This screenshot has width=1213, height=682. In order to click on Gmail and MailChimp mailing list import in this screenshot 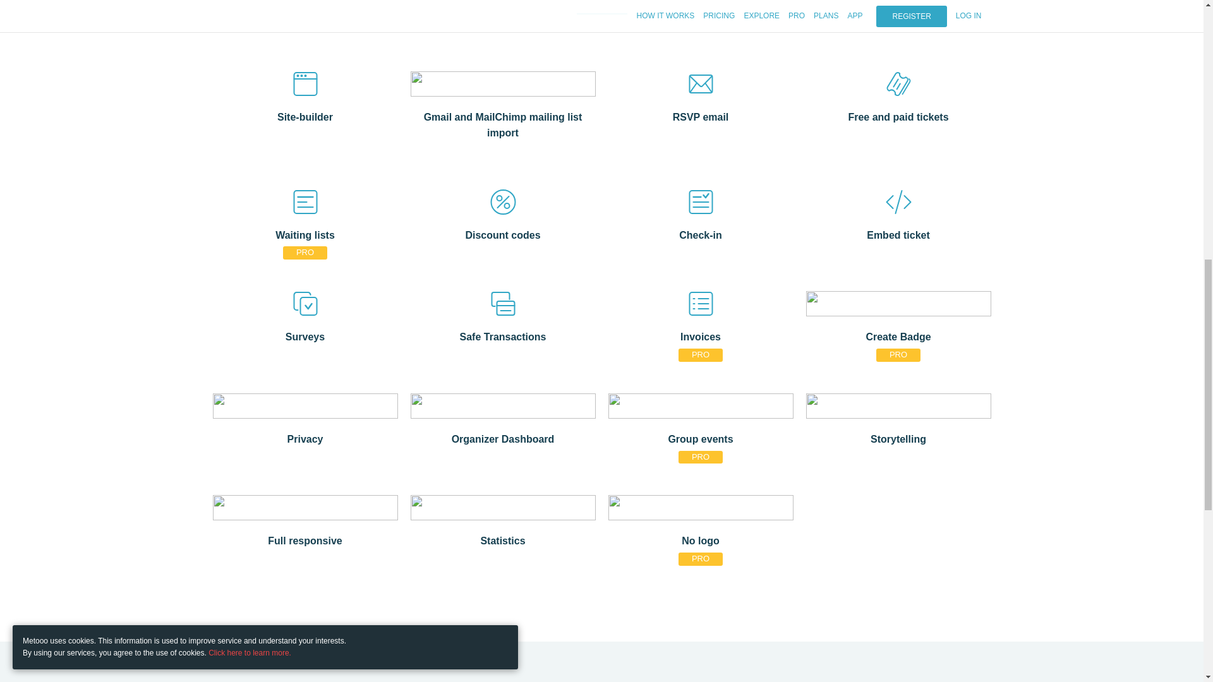, I will do `click(503, 123)`.